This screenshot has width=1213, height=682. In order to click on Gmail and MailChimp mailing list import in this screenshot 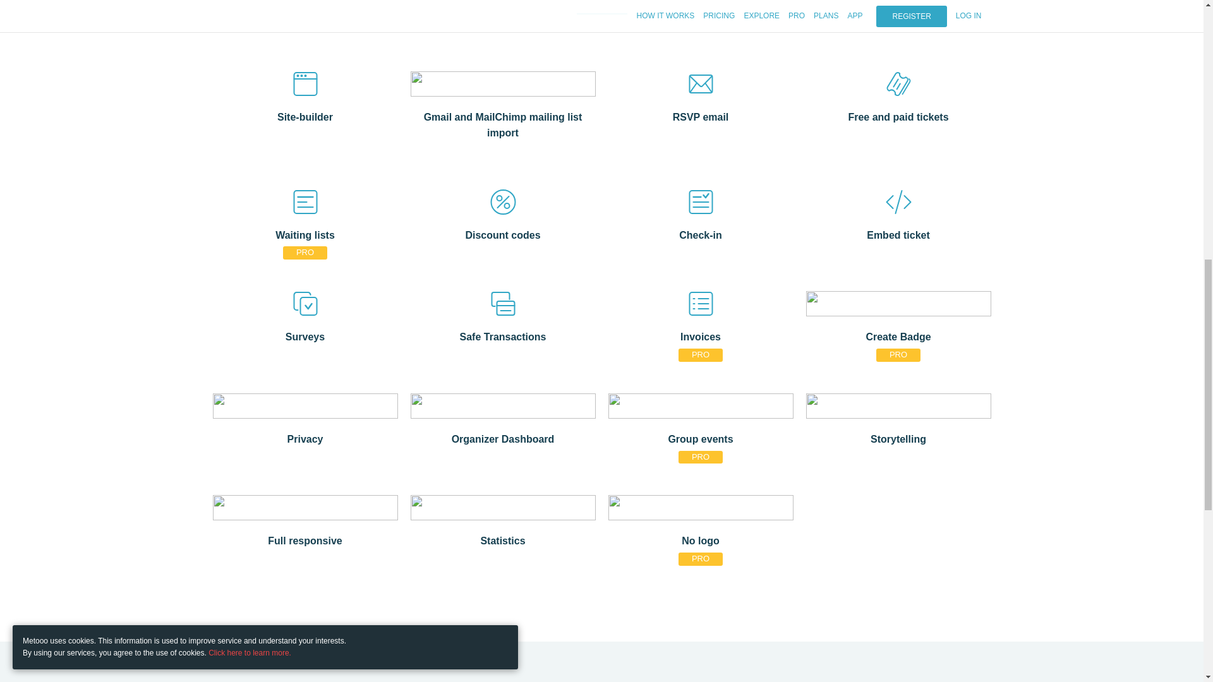, I will do `click(503, 123)`.